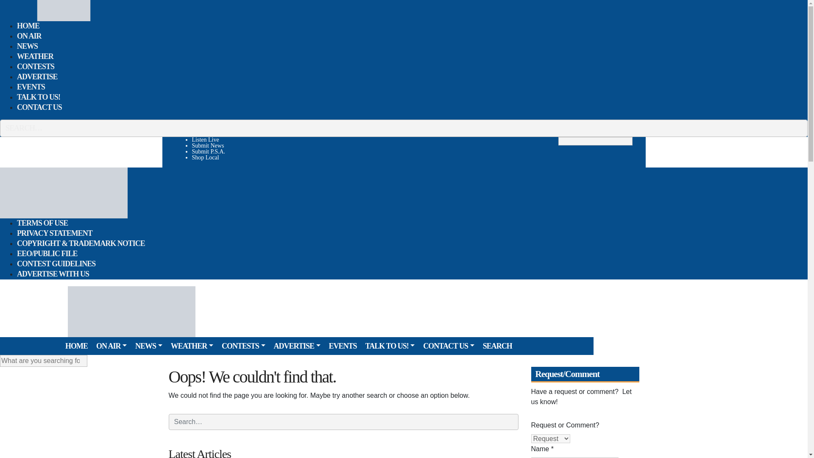 The image size is (814, 458). Describe the element at coordinates (64, 192) in the screenshot. I see `STAR 94.3` at that location.